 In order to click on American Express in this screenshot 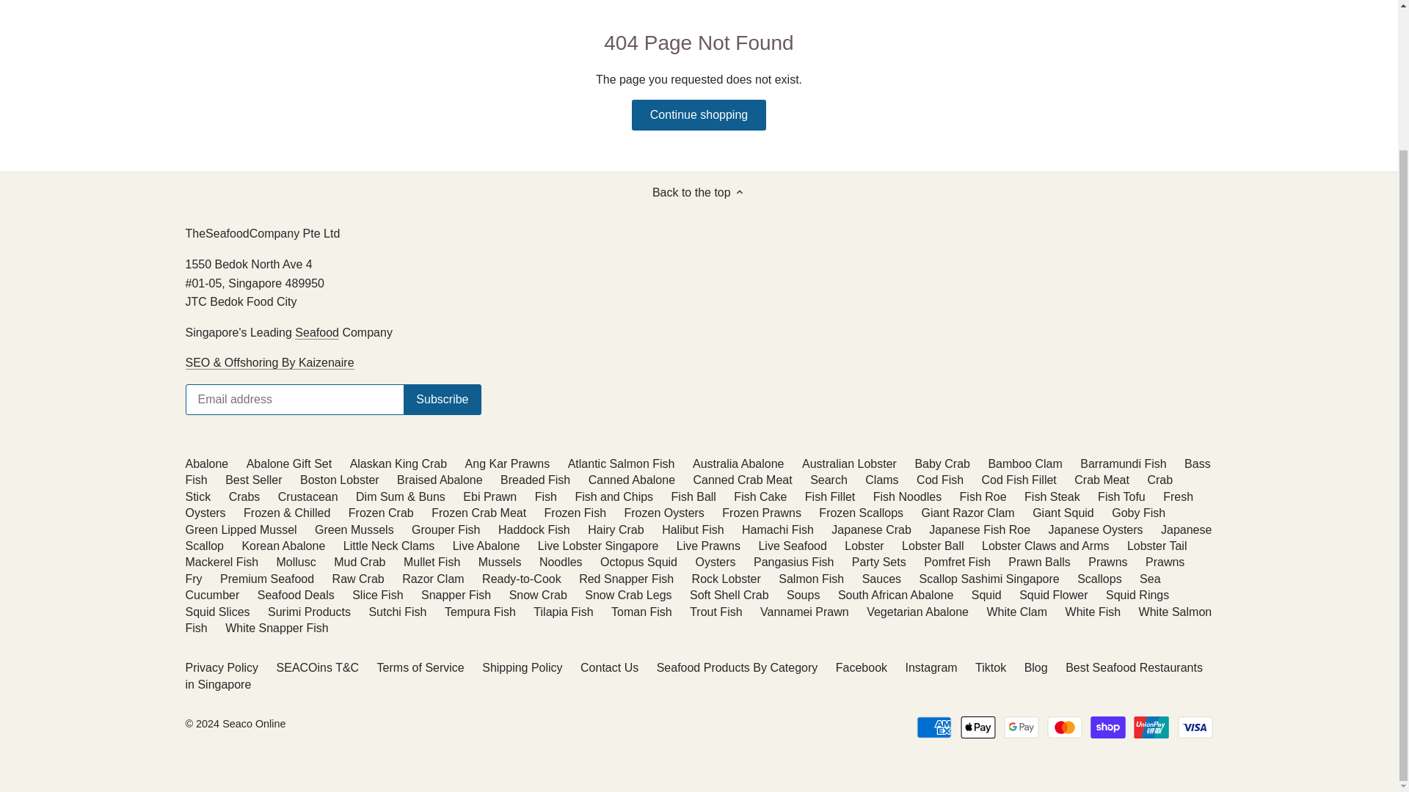, I will do `click(934, 727)`.